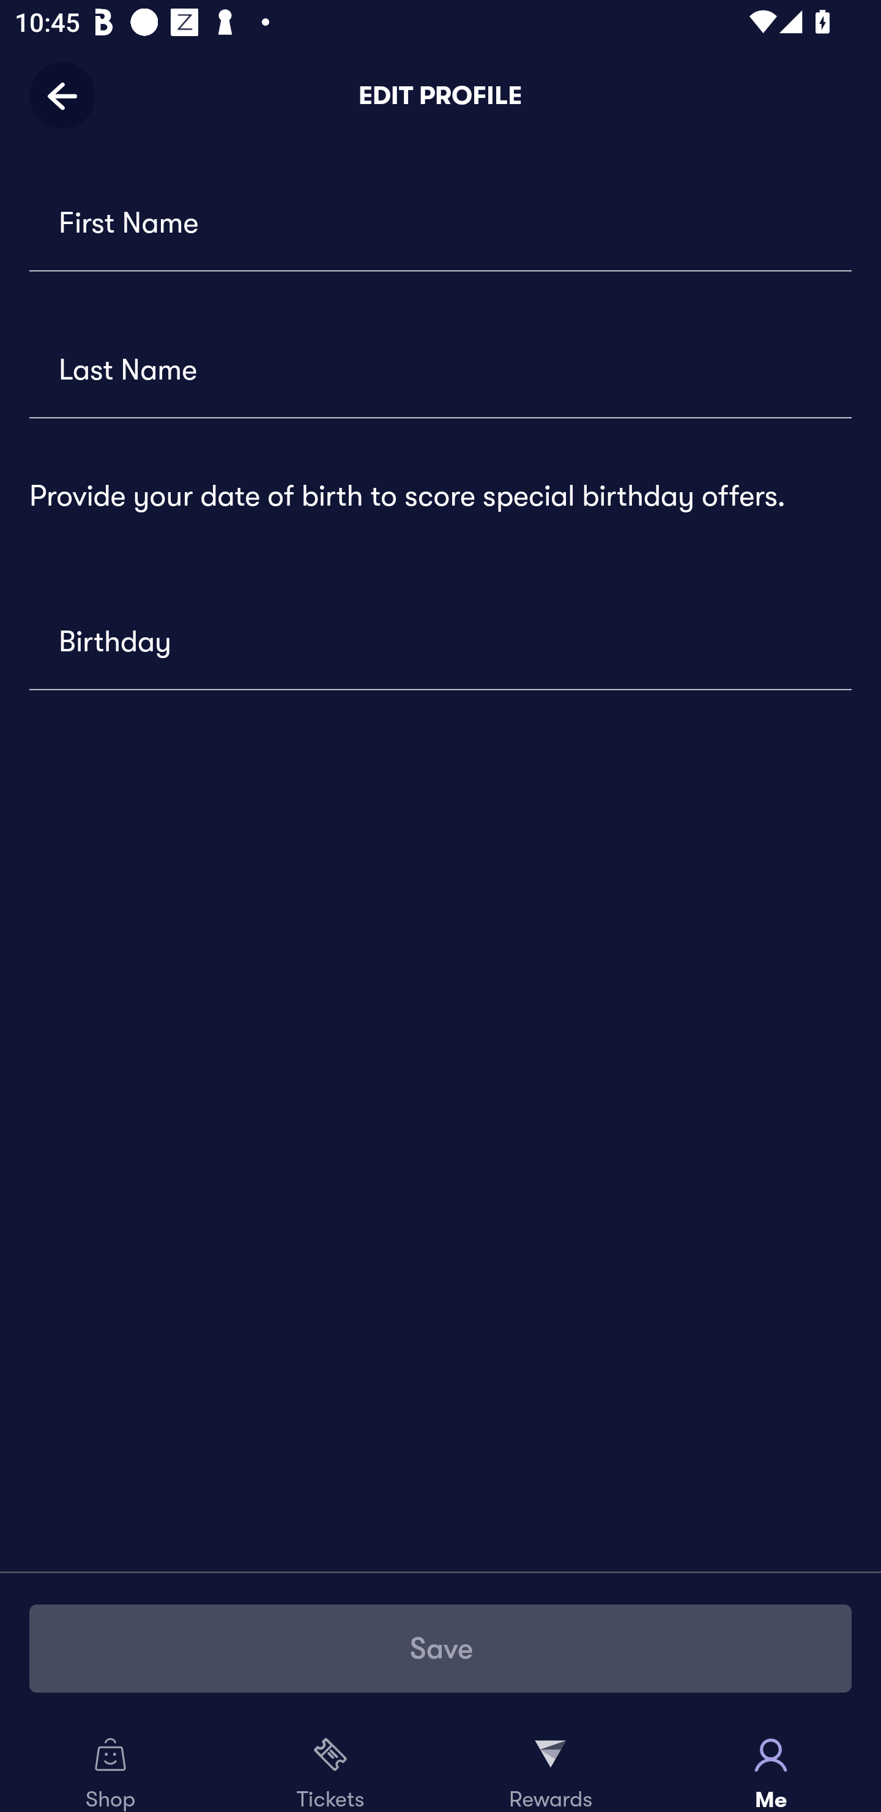 This screenshot has width=881, height=1812. Describe the element at coordinates (70, 95) in the screenshot. I see `Back` at that location.